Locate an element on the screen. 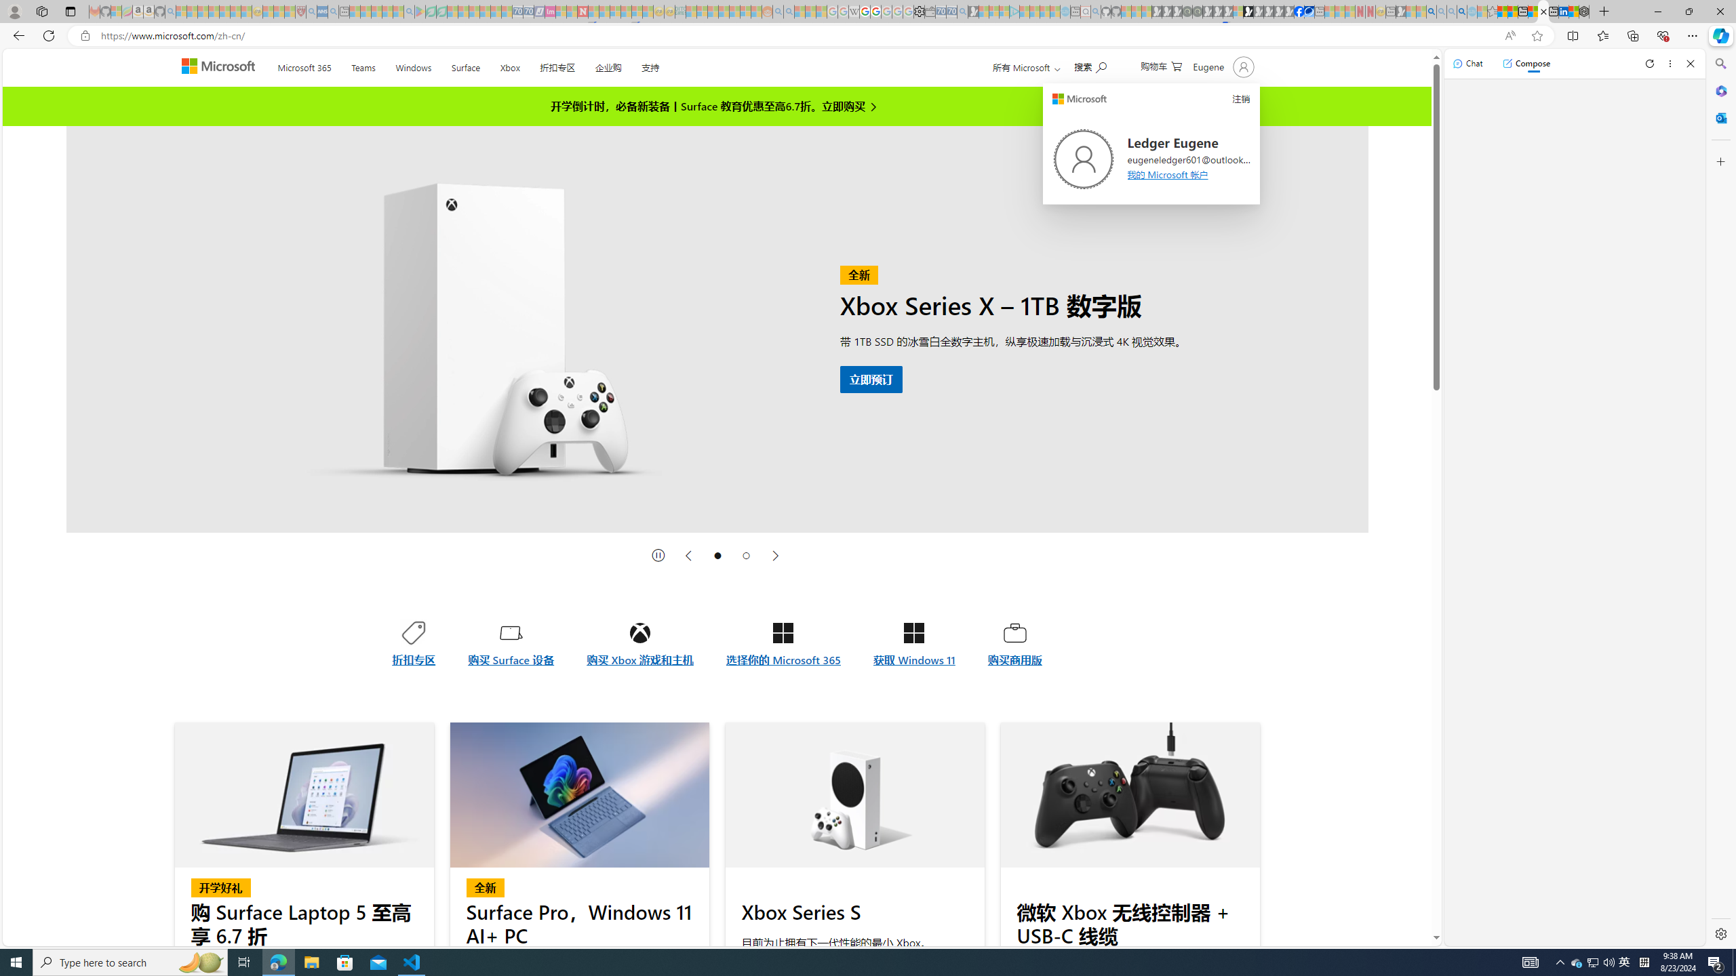  Latest Politics News & Archive | Newsweek.com - Sleeping is located at coordinates (582, 12).